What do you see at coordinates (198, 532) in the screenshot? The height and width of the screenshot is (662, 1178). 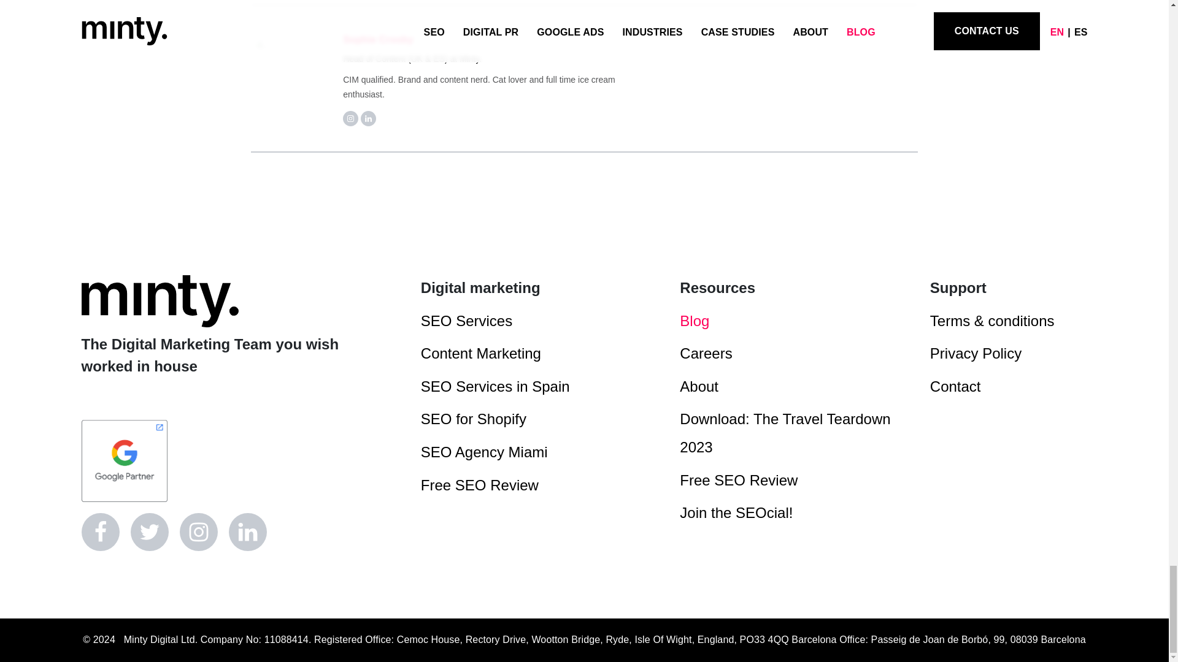 I see `Instagram` at bounding box center [198, 532].